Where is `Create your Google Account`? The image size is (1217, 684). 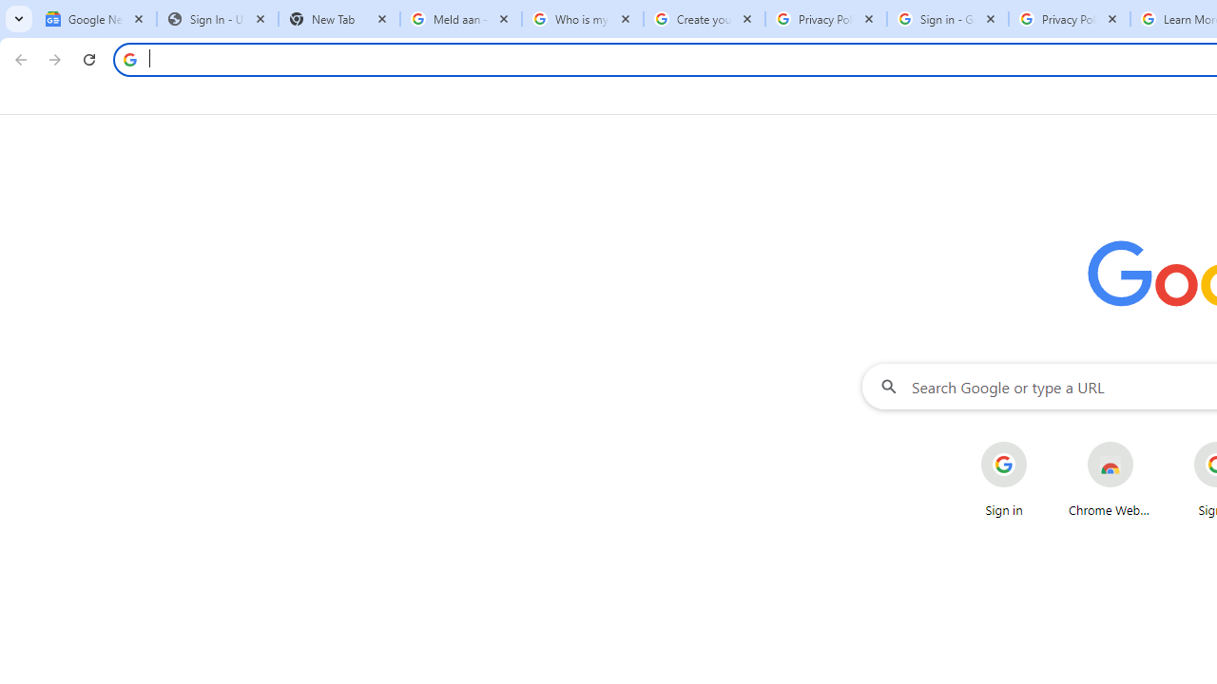 Create your Google Account is located at coordinates (705, 19).